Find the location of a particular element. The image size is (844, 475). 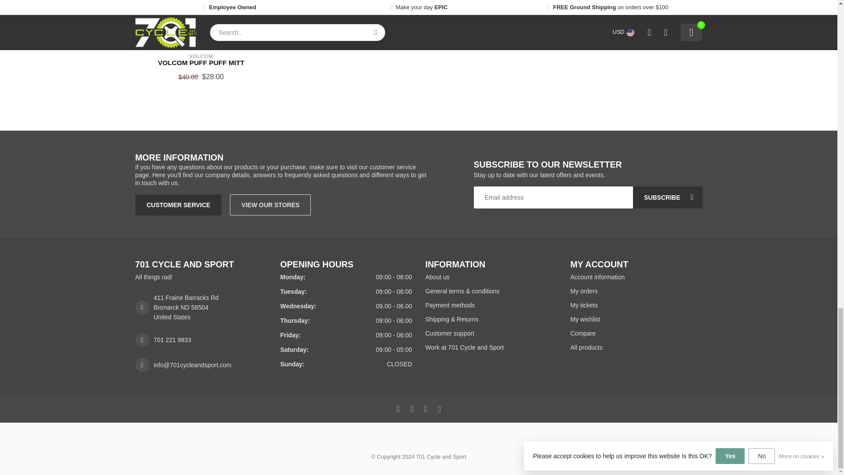

Work at 701 Cycle and Sport is located at coordinates (491, 347).